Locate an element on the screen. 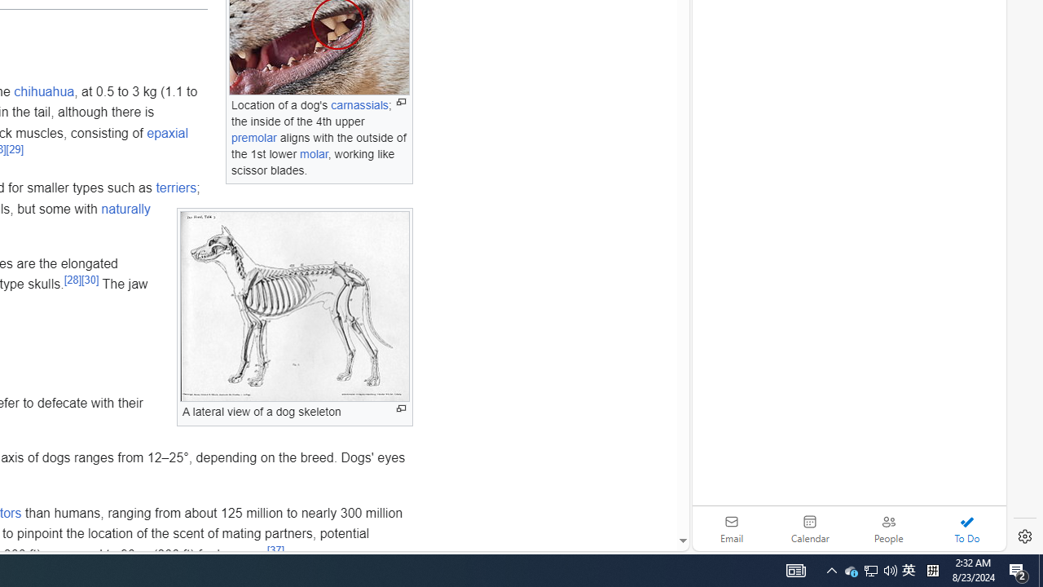 The width and height of the screenshot is (1043, 587). Class: mw-file-element is located at coordinates (295, 307).